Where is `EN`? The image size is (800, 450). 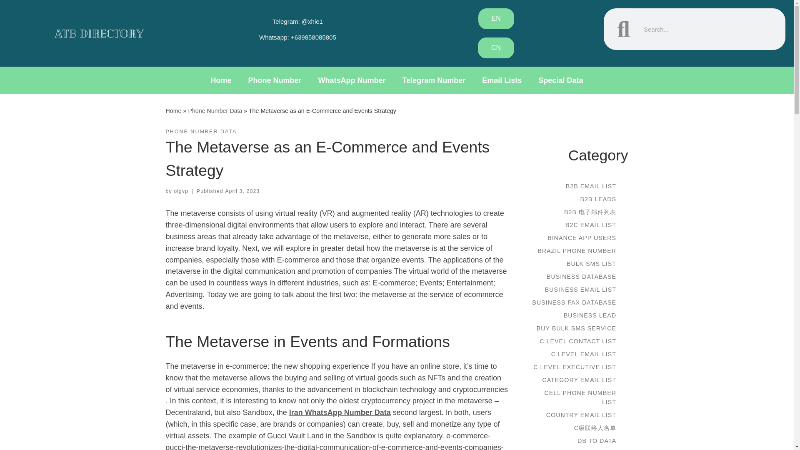 EN is located at coordinates (496, 19).